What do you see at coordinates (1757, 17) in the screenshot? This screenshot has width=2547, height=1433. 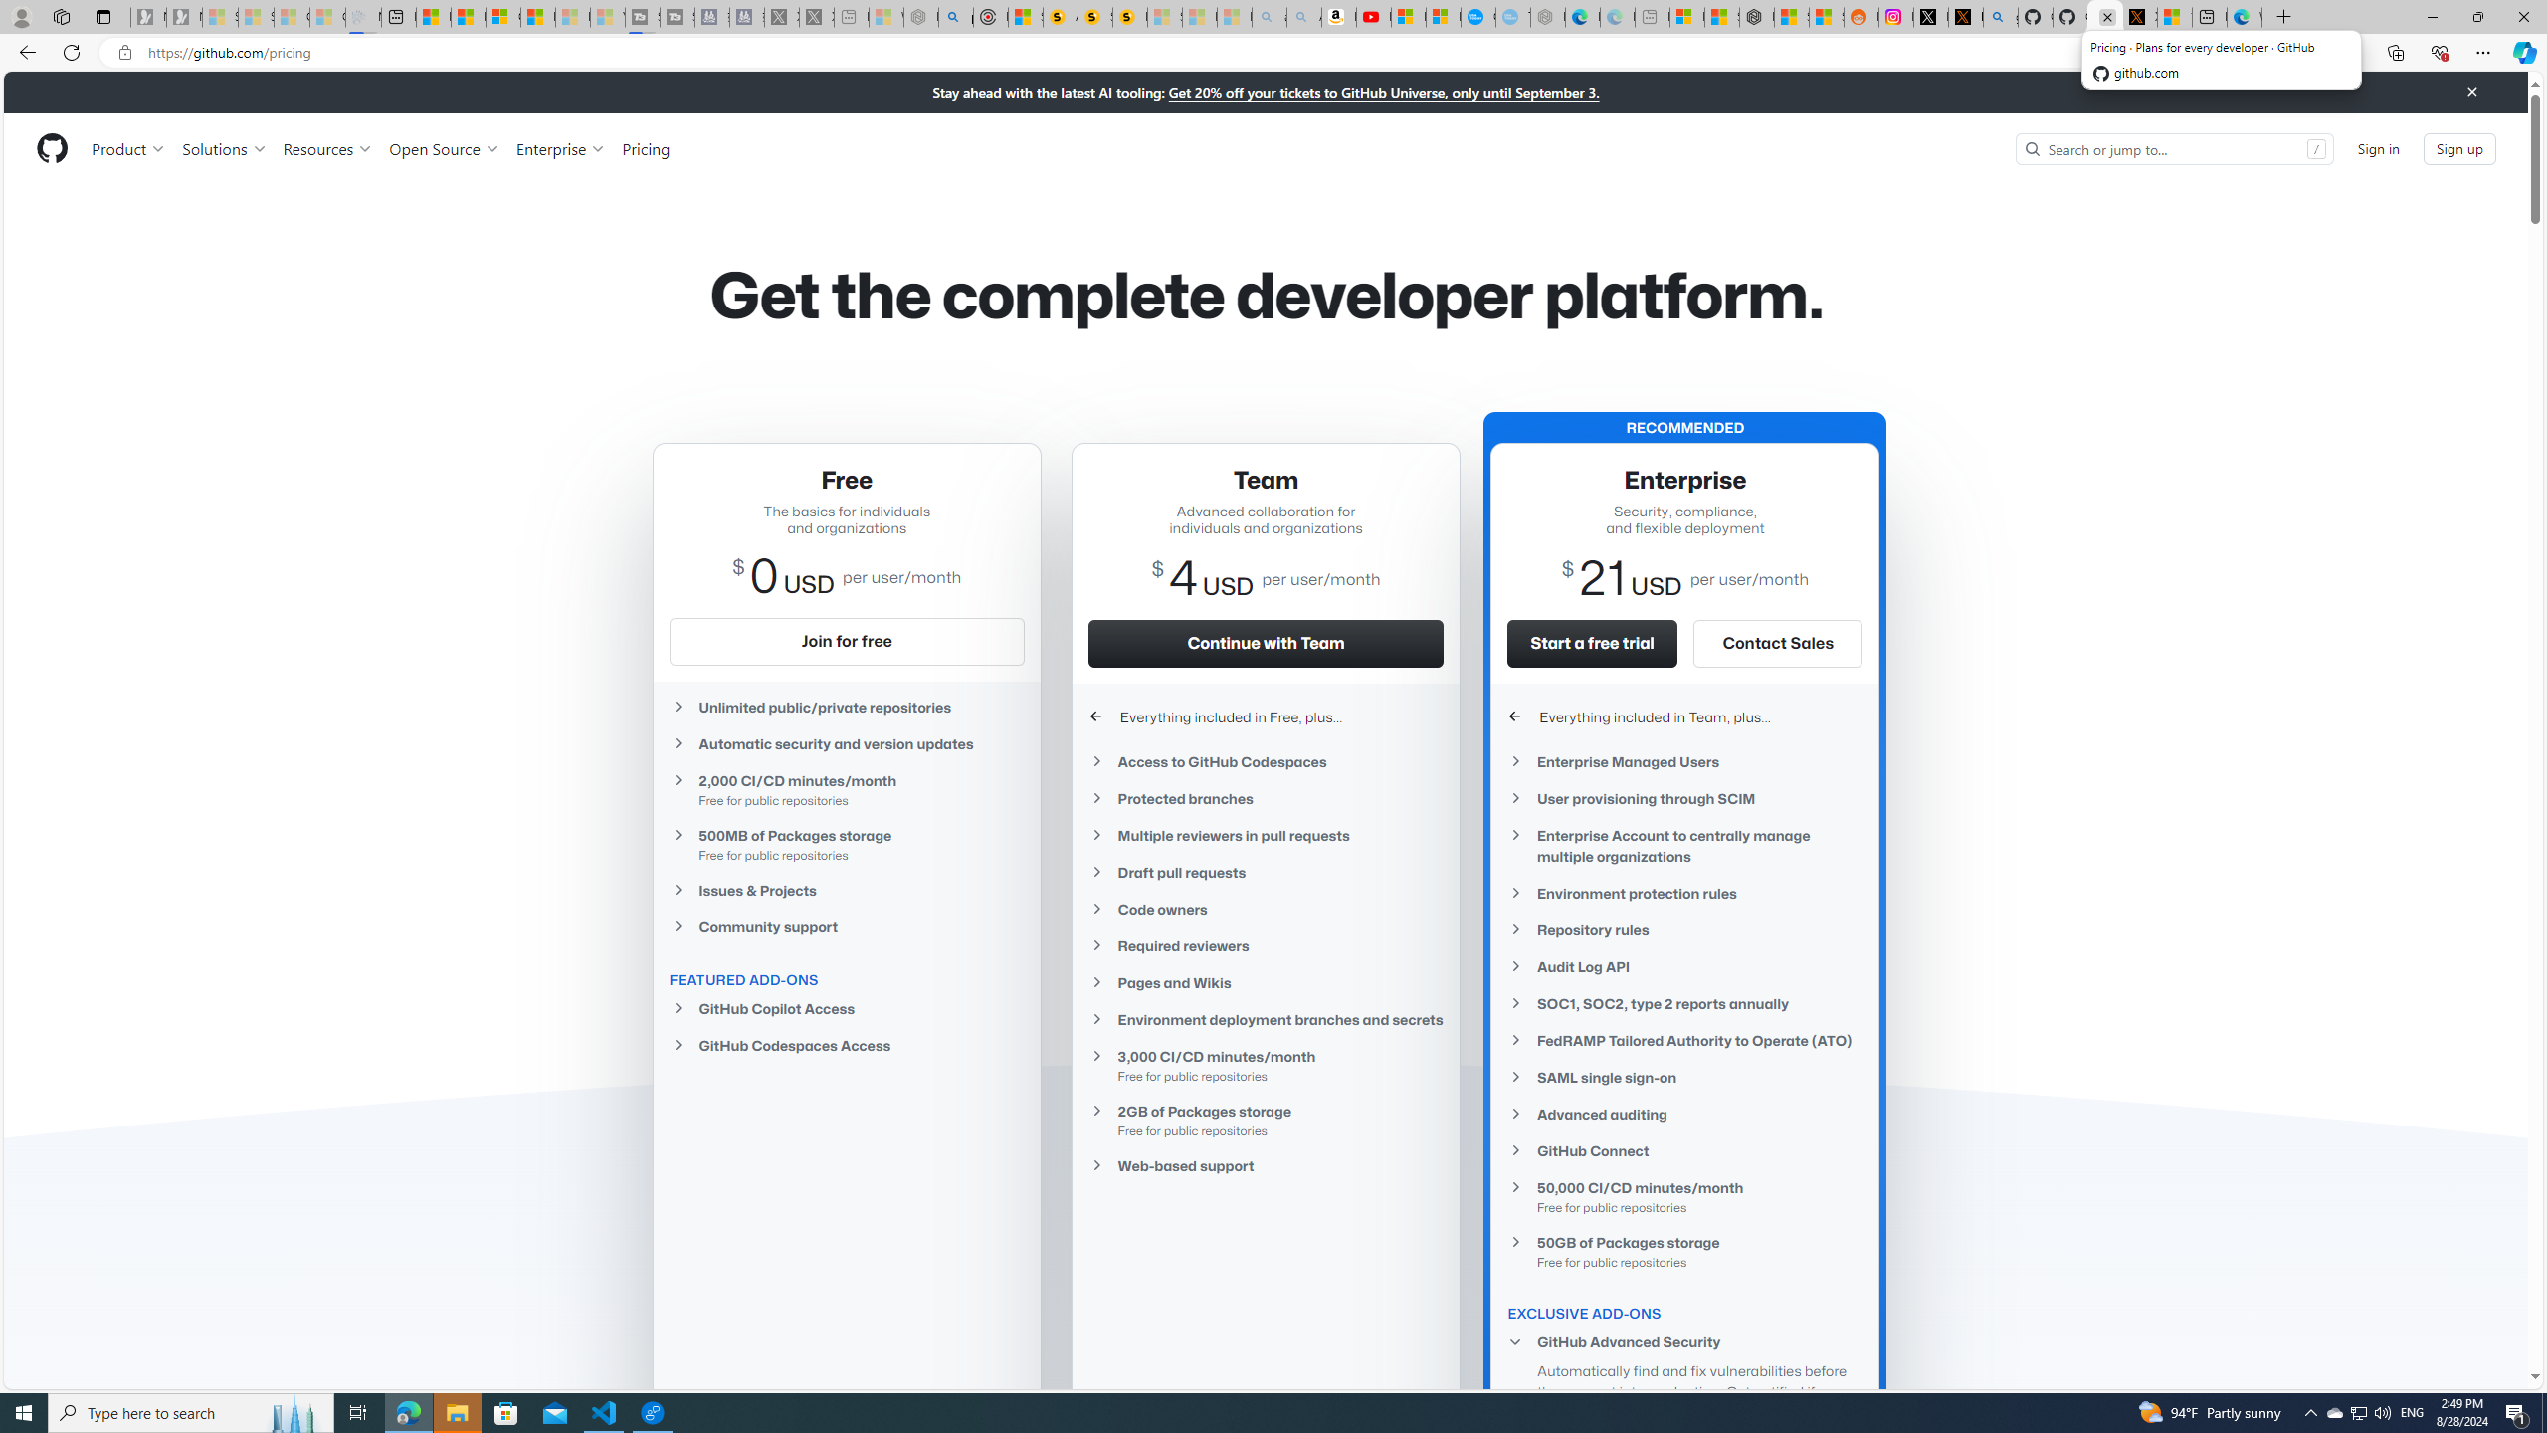 I see `Nordace - Duffels` at bounding box center [1757, 17].